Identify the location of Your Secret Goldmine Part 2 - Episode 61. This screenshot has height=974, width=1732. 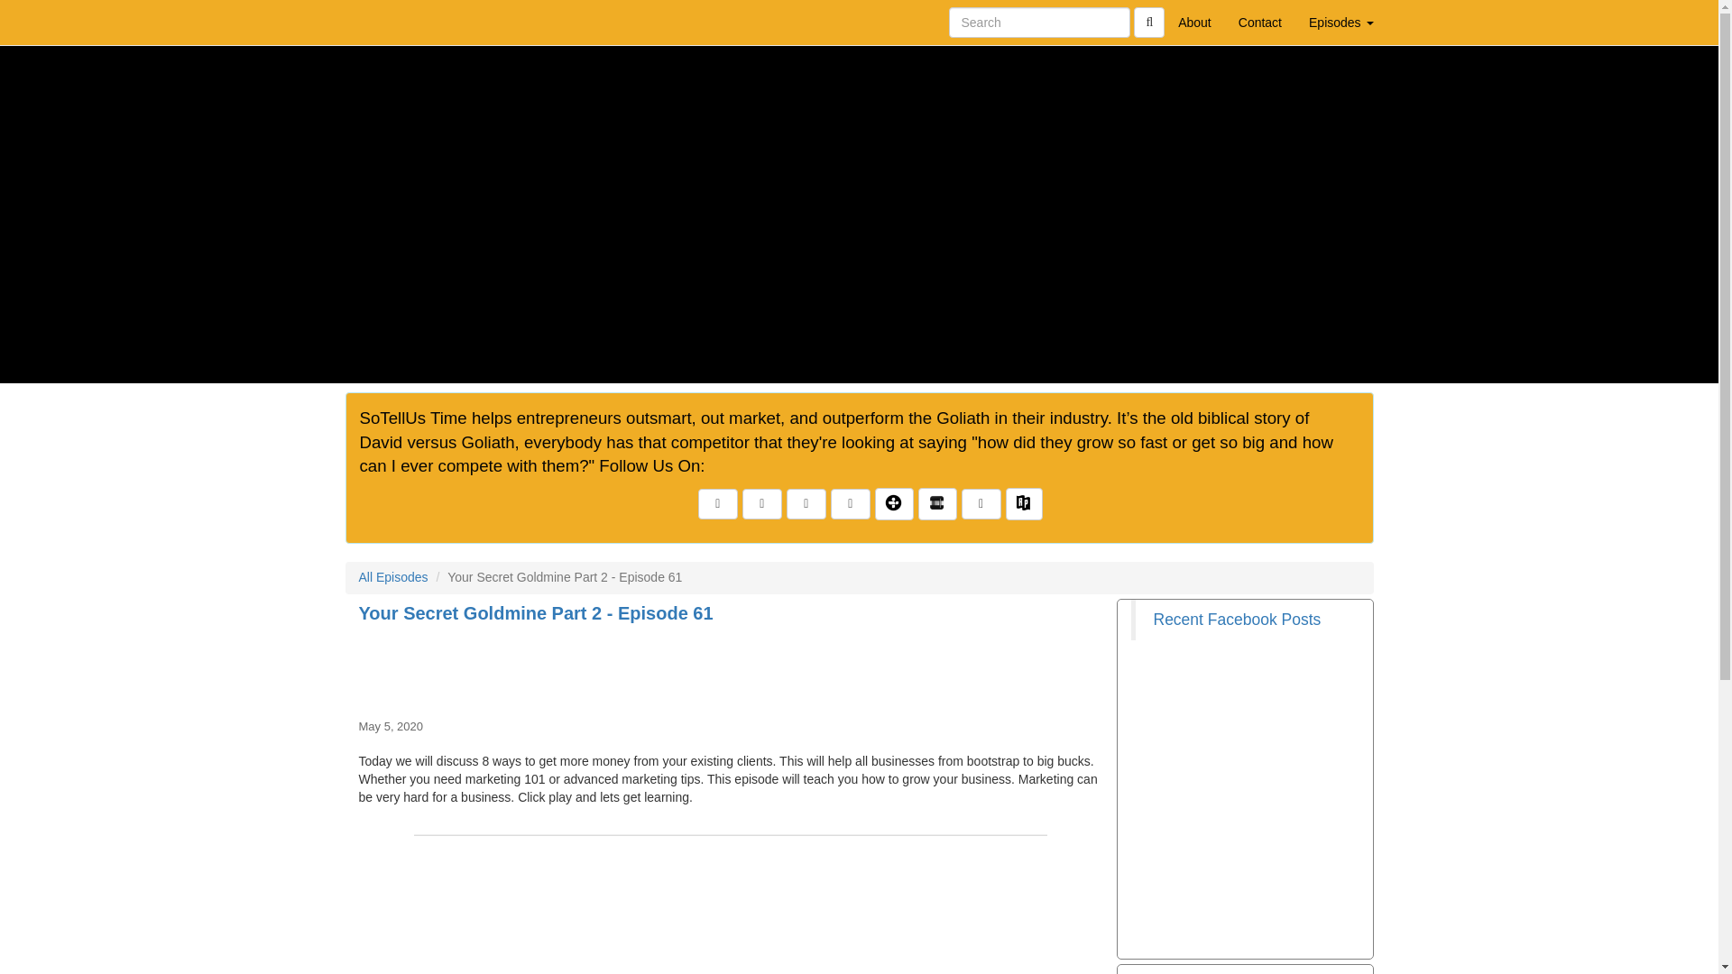
(731, 667).